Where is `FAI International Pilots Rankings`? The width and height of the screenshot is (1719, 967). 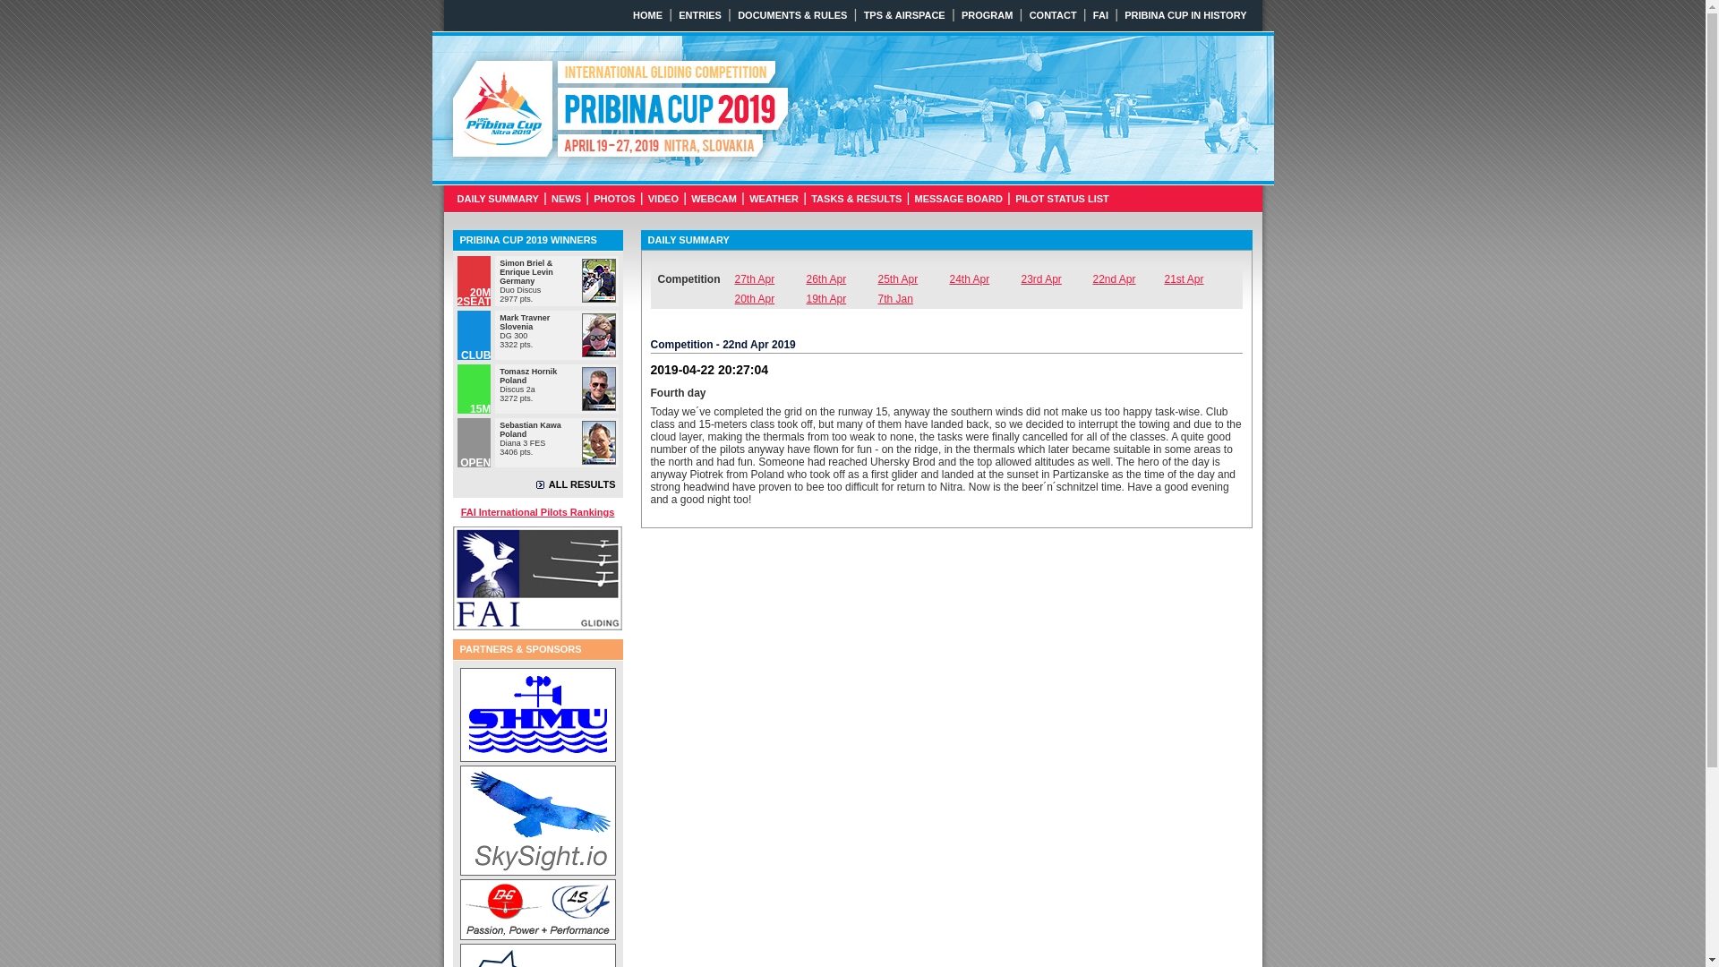 FAI International Pilots Rankings is located at coordinates (537, 511).